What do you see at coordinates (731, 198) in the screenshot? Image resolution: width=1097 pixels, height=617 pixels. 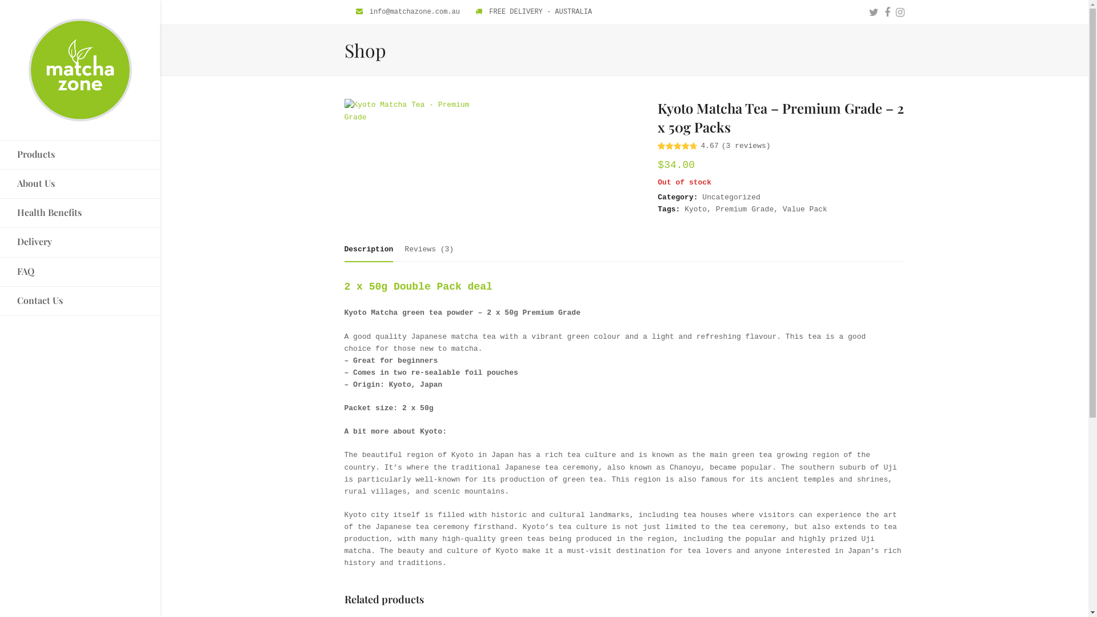 I see `Uncategorized` at bounding box center [731, 198].